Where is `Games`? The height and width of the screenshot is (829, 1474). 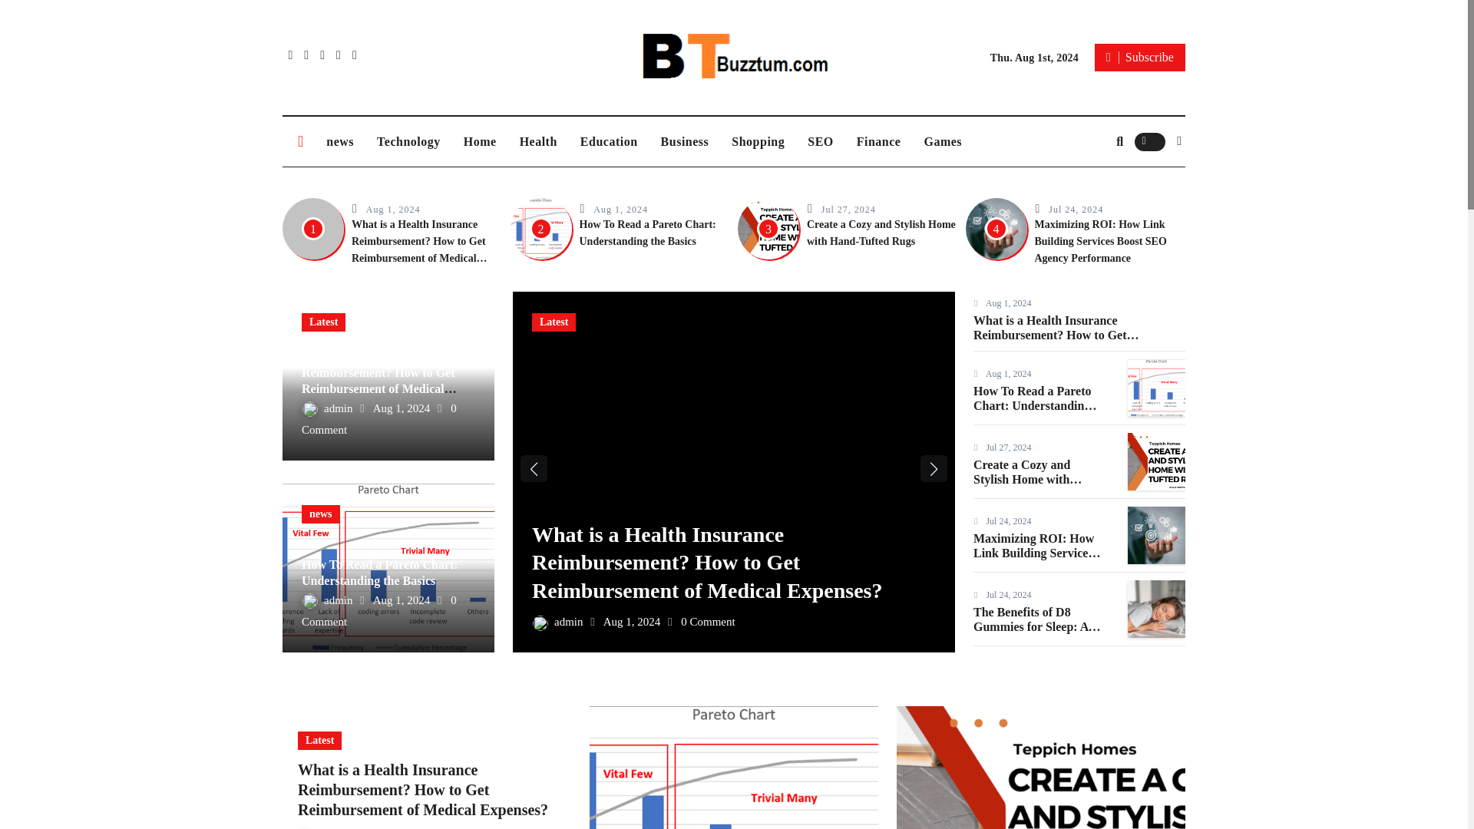
Games is located at coordinates (943, 141).